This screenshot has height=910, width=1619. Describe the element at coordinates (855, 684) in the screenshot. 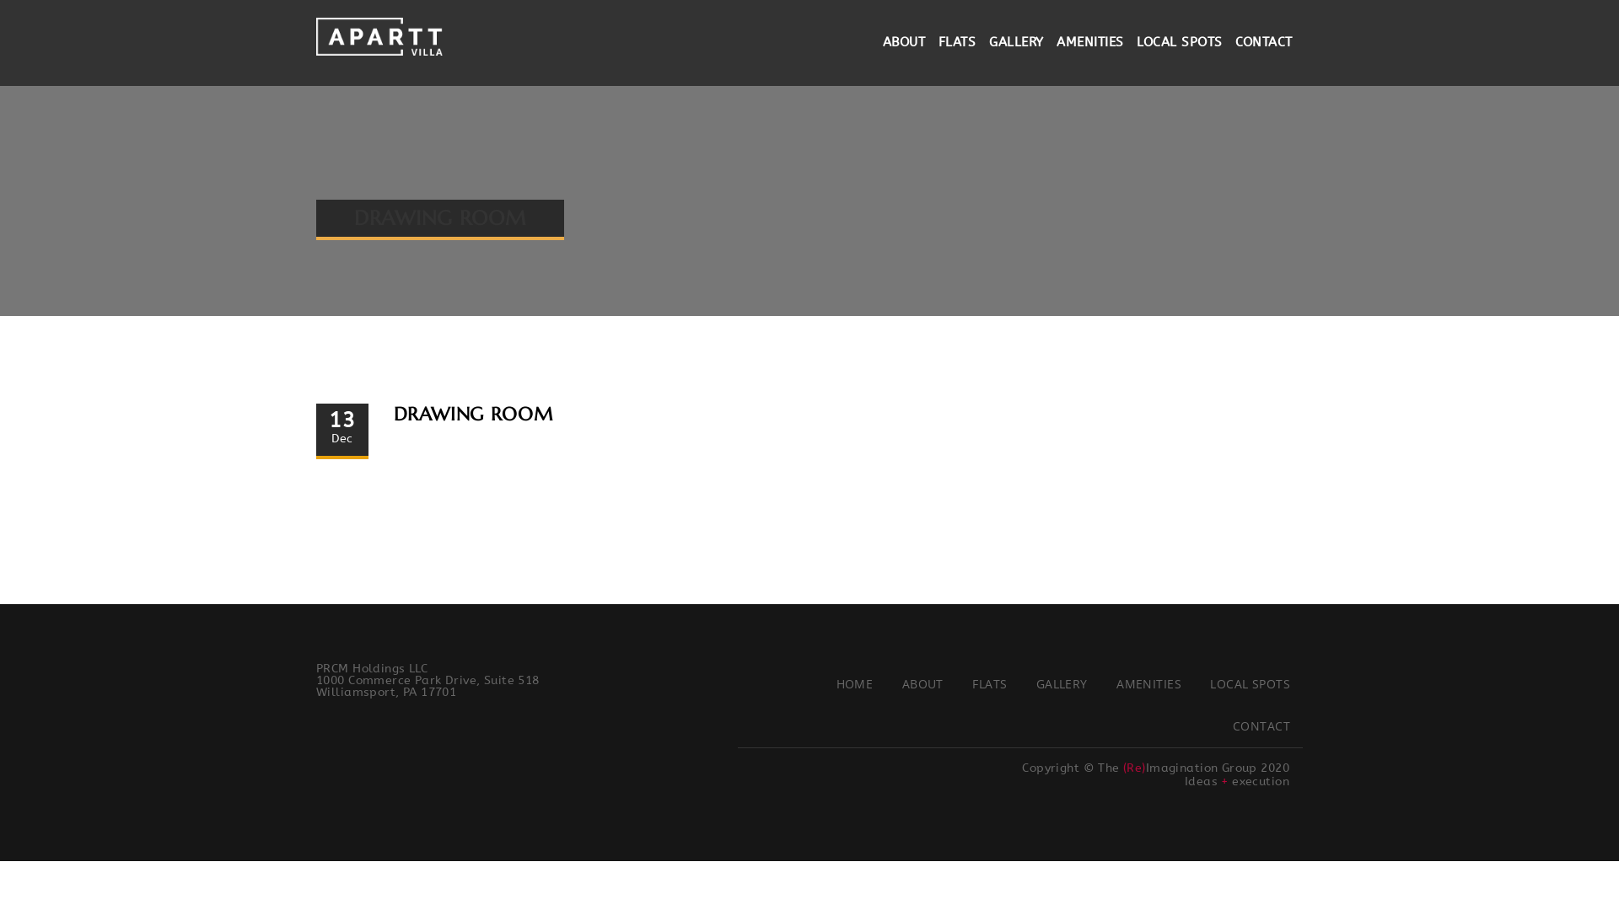

I see `HOME` at that location.